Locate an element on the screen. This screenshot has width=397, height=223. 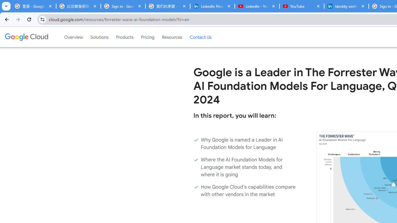
YouTube is located at coordinates (301, 6).